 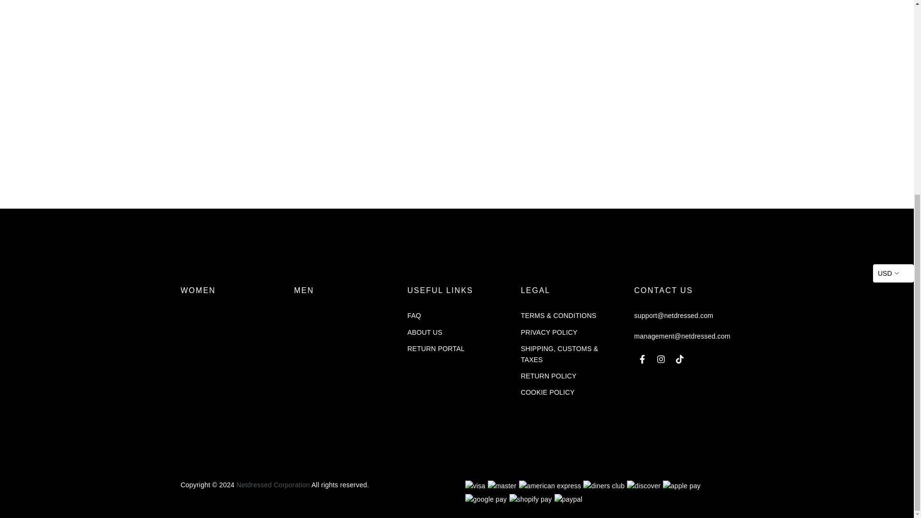 I want to click on Follow on Instagram, so click(x=661, y=359).